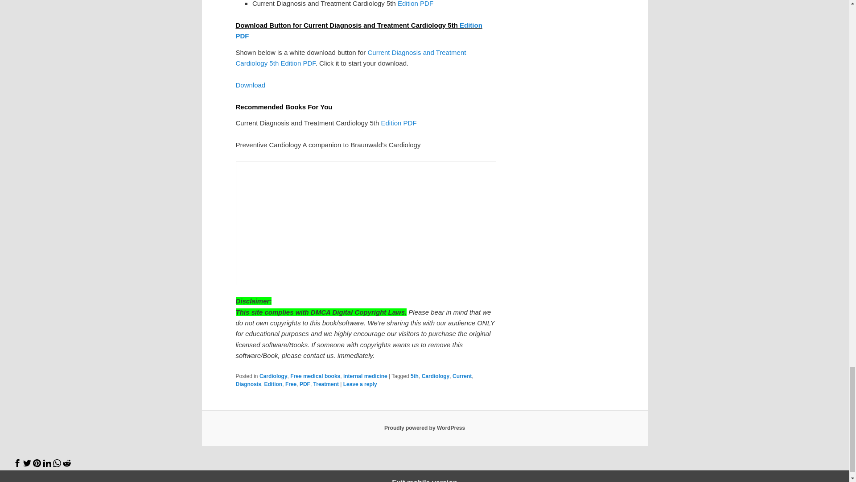  I want to click on Diagnosis, so click(248, 384).